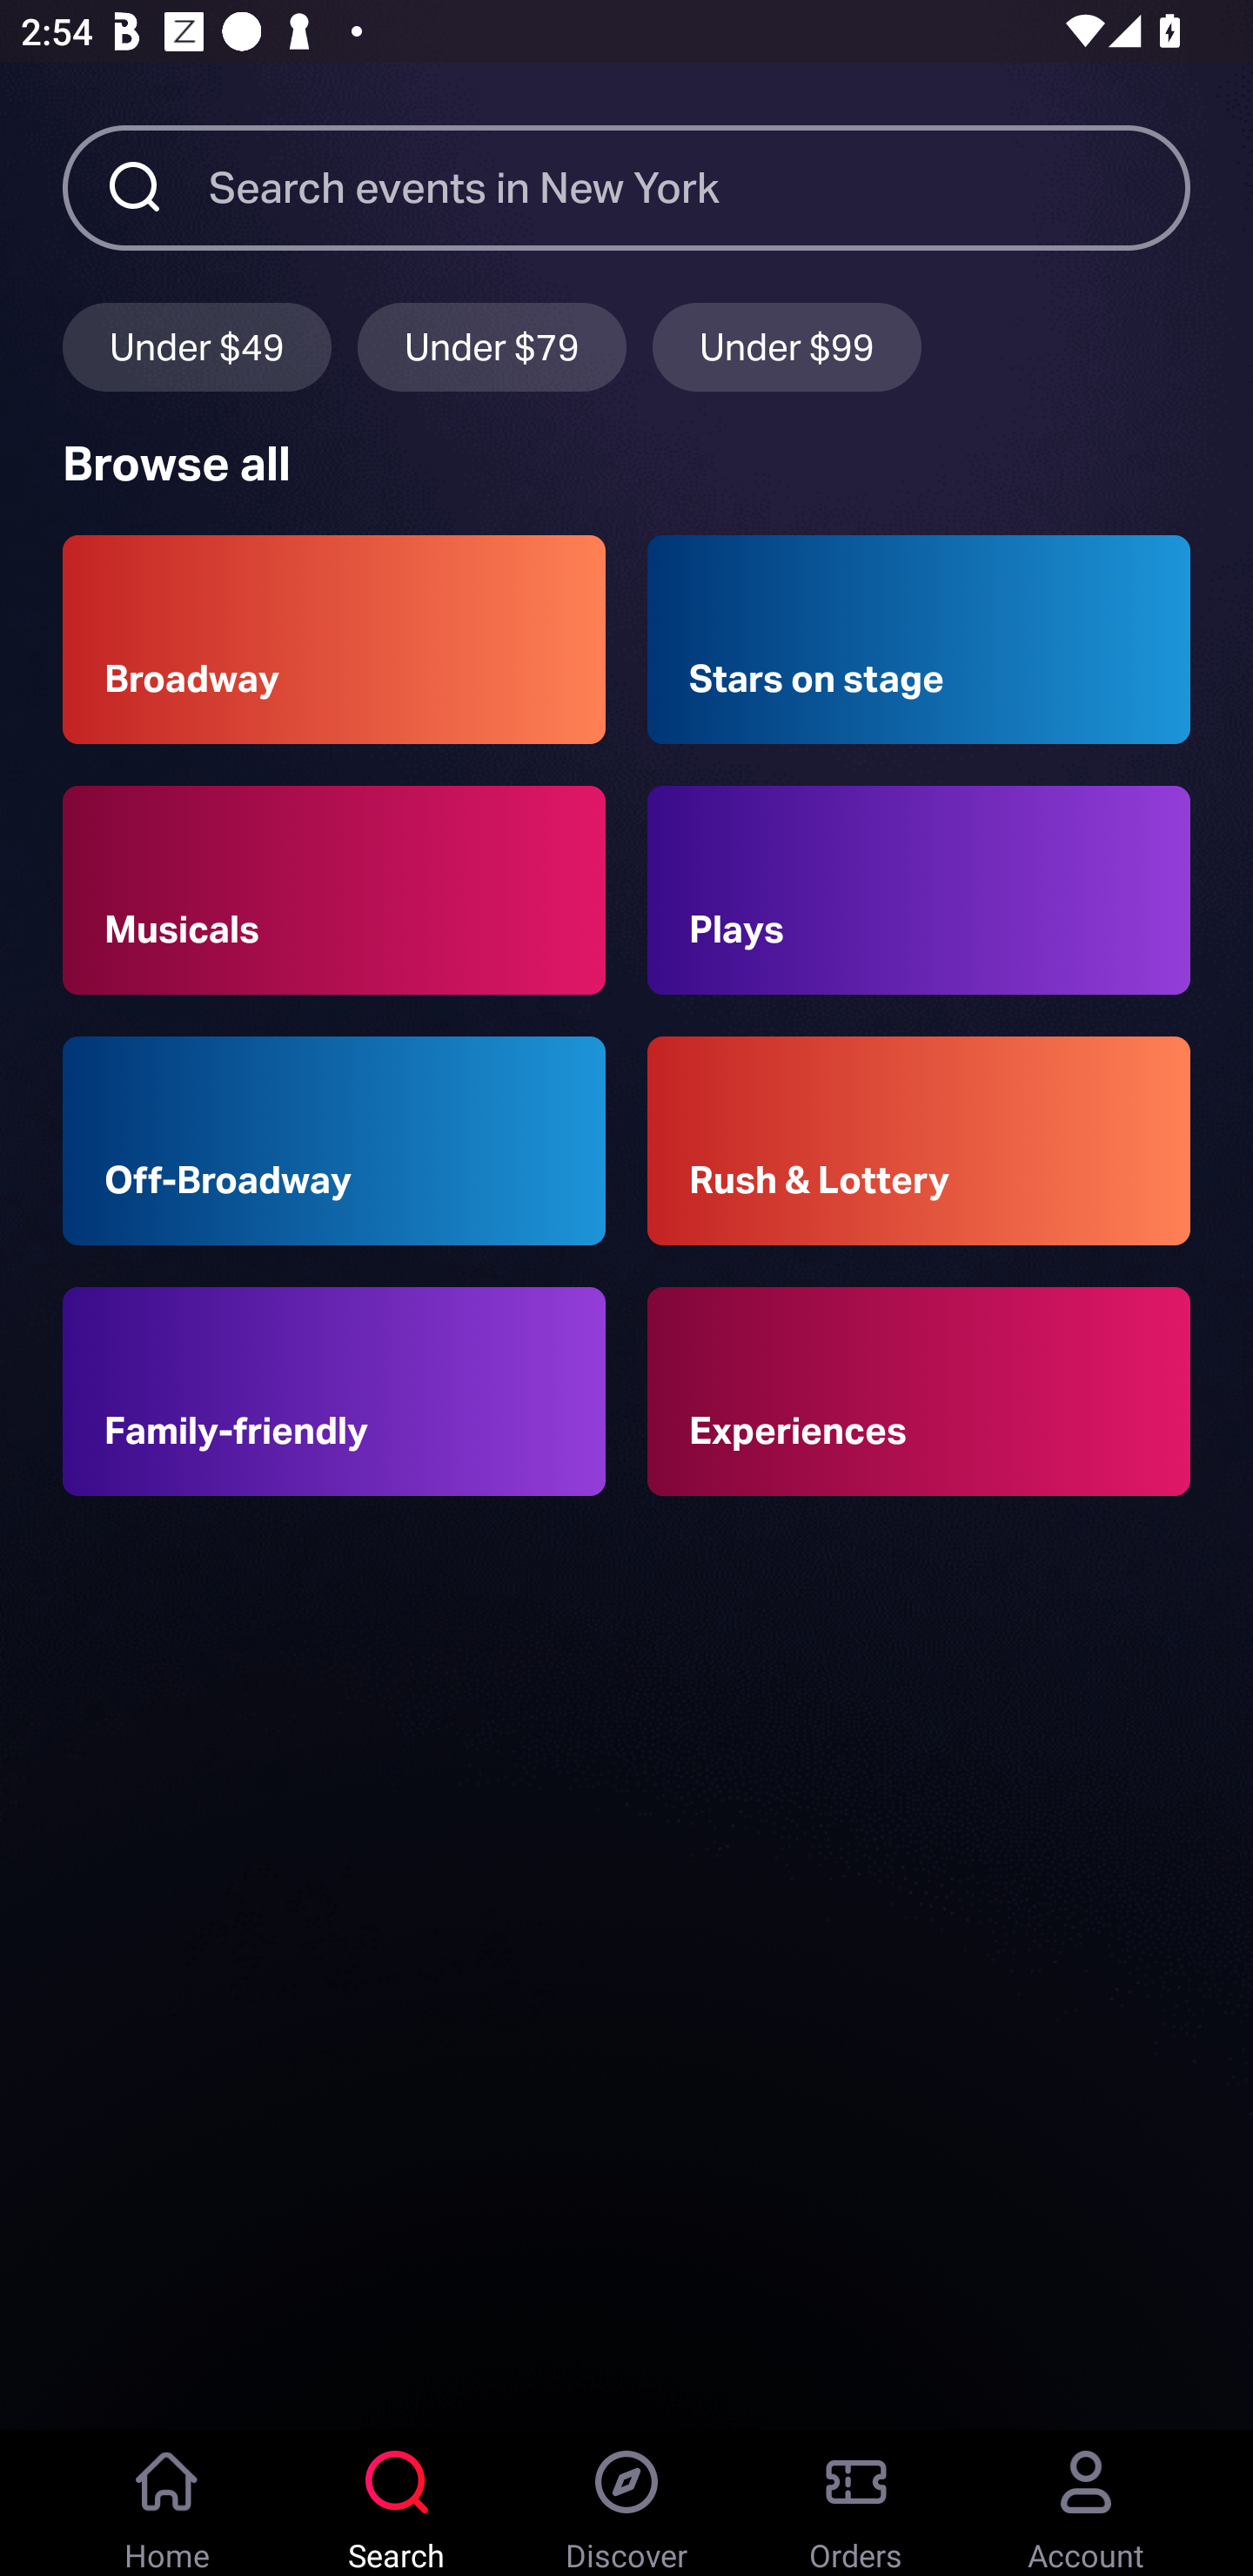 Image resolution: width=1253 pixels, height=2576 pixels. Describe the element at coordinates (334, 1392) in the screenshot. I see `Family-friendly` at that location.